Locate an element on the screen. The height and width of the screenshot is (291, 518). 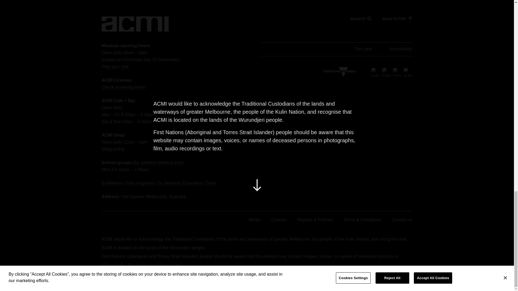
Follow ACMI on Instagram is located at coordinates (408, 72).